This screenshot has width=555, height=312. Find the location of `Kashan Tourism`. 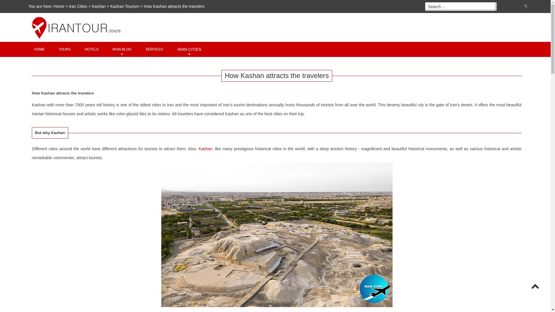

Kashan Tourism is located at coordinates (124, 6).